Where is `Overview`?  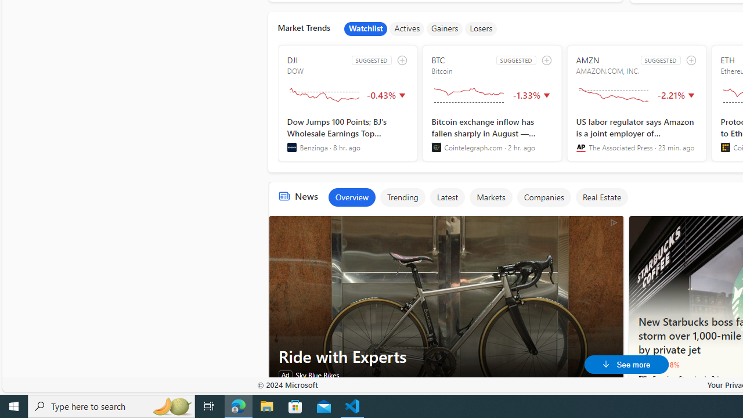 Overview is located at coordinates (351, 197).